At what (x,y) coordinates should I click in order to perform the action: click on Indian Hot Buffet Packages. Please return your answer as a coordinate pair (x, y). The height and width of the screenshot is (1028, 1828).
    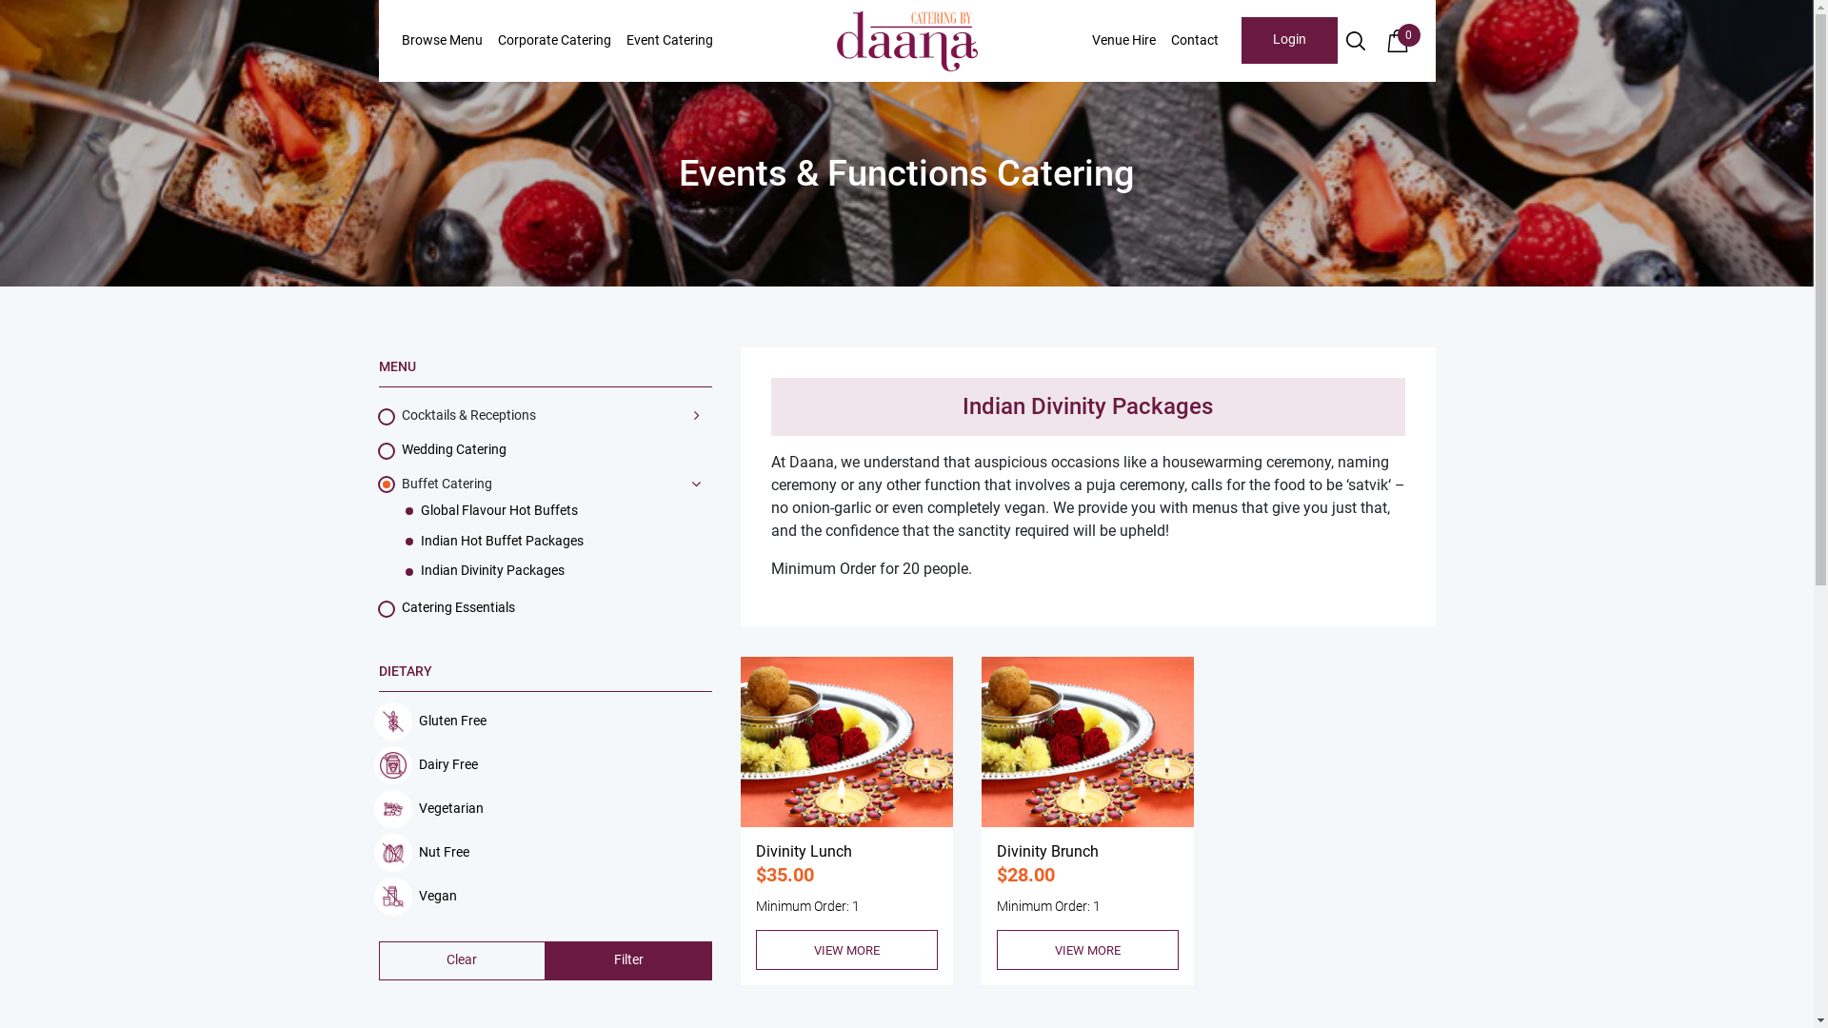
    Looking at the image, I should click on (503, 542).